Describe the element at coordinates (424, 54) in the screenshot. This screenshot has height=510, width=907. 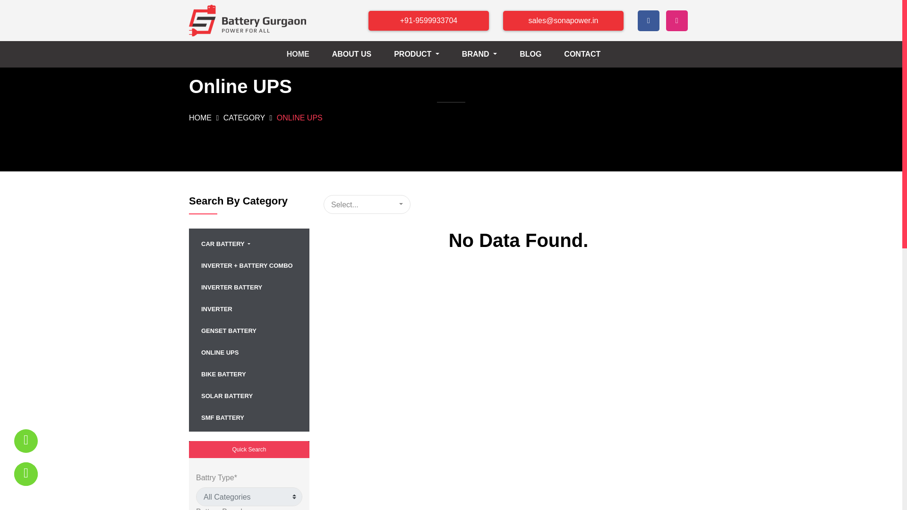
I see `PRODUCT` at that location.